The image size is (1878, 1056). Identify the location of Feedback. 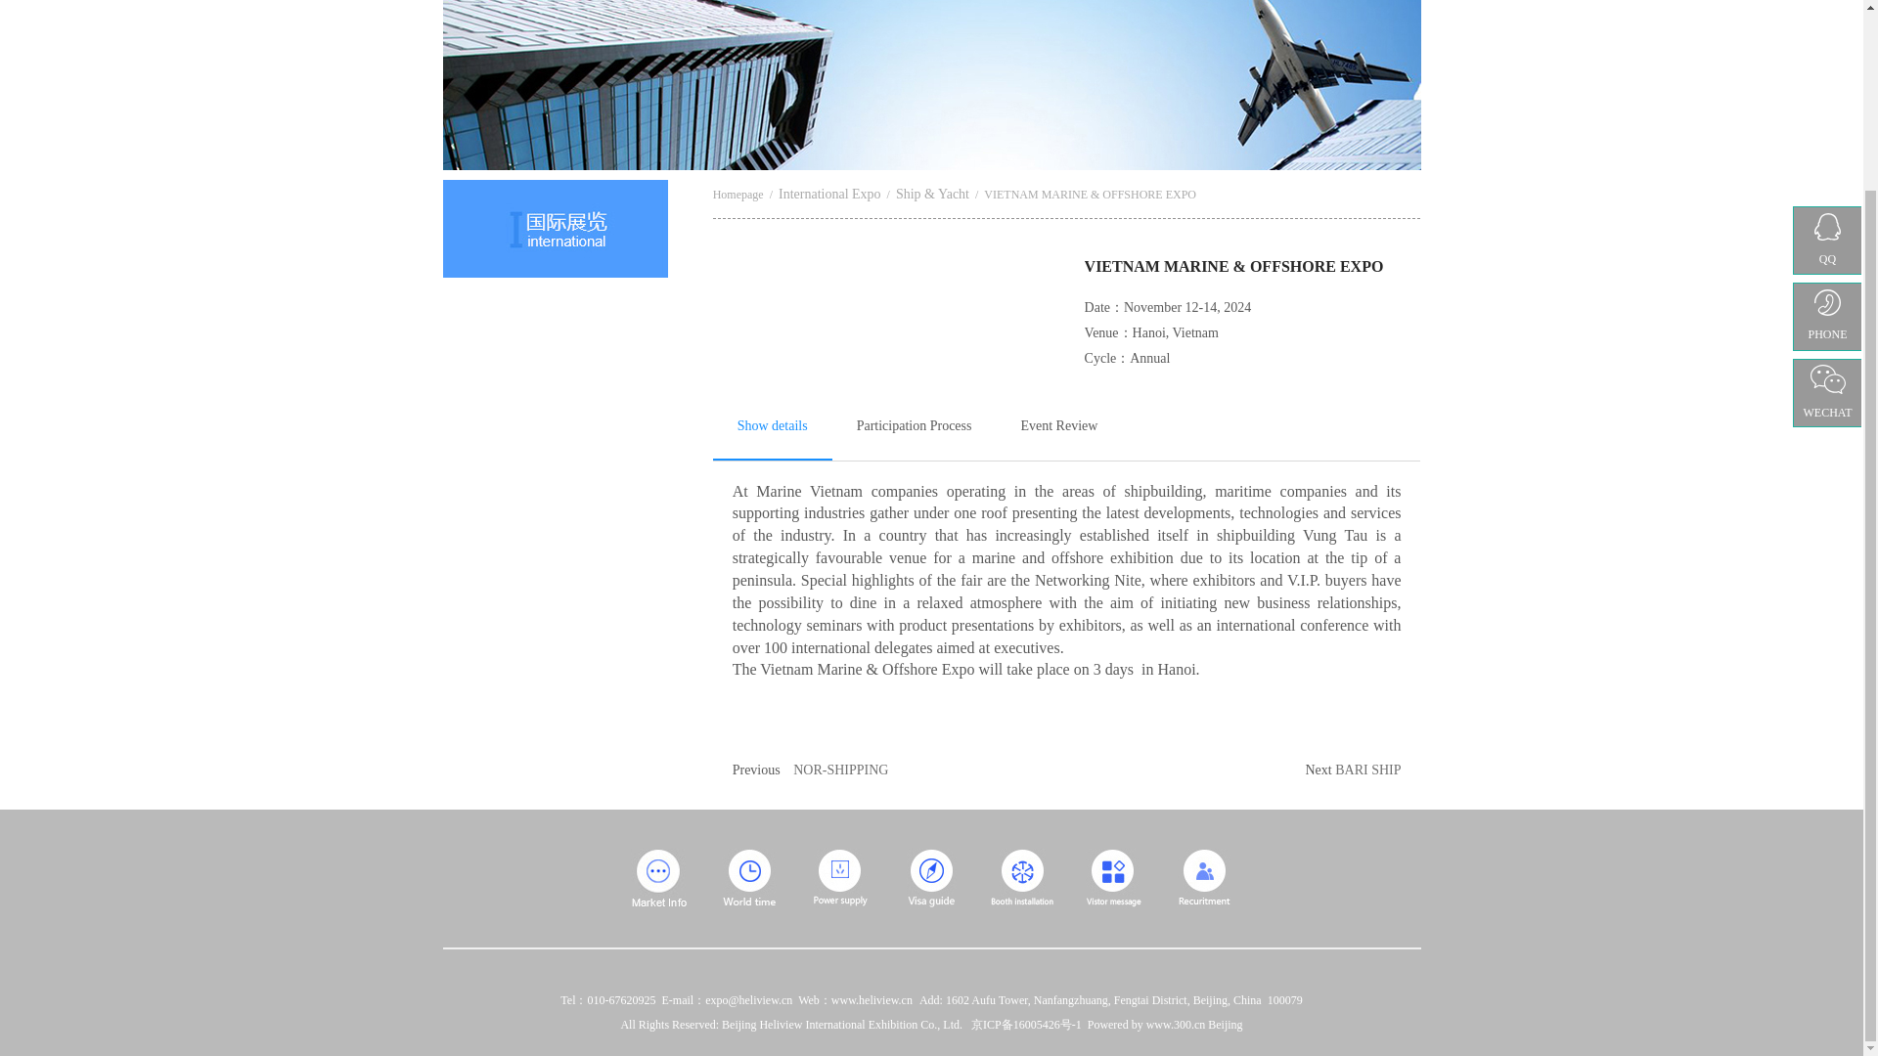
(1113, 878).